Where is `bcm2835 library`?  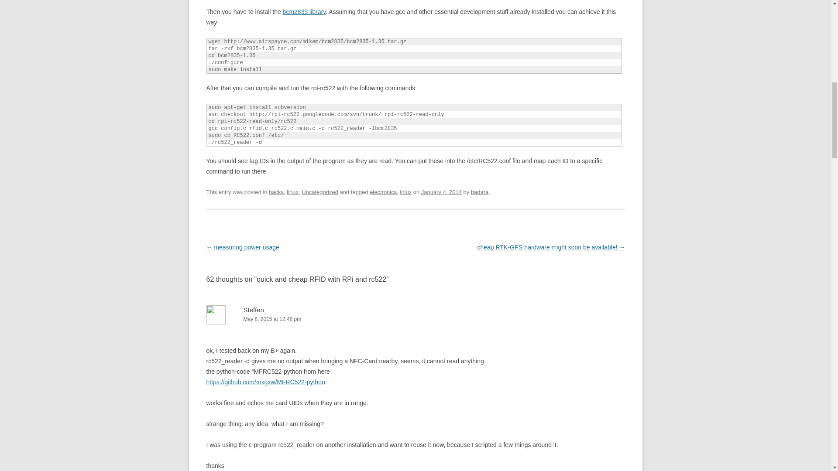
bcm2835 library is located at coordinates (304, 11).